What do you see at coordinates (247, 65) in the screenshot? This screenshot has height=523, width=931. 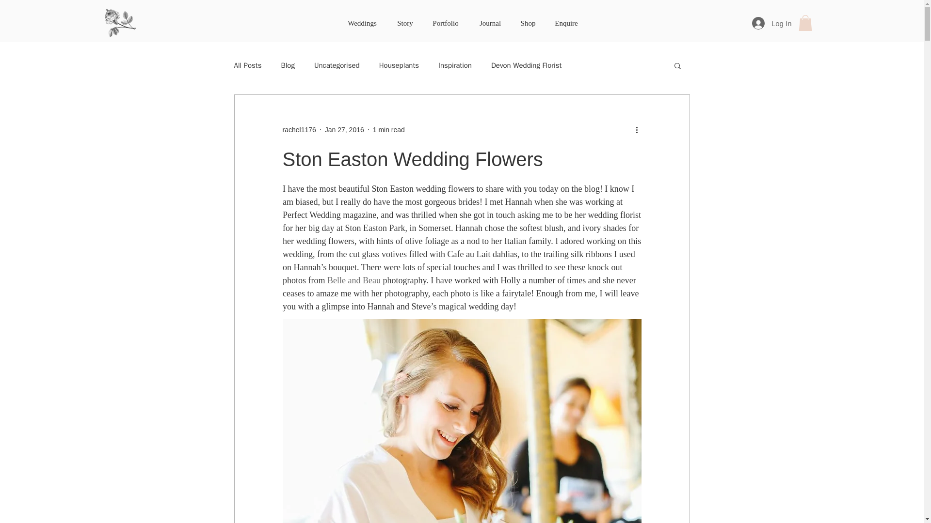 I see `All Posts` at bounding box center [247, 65].